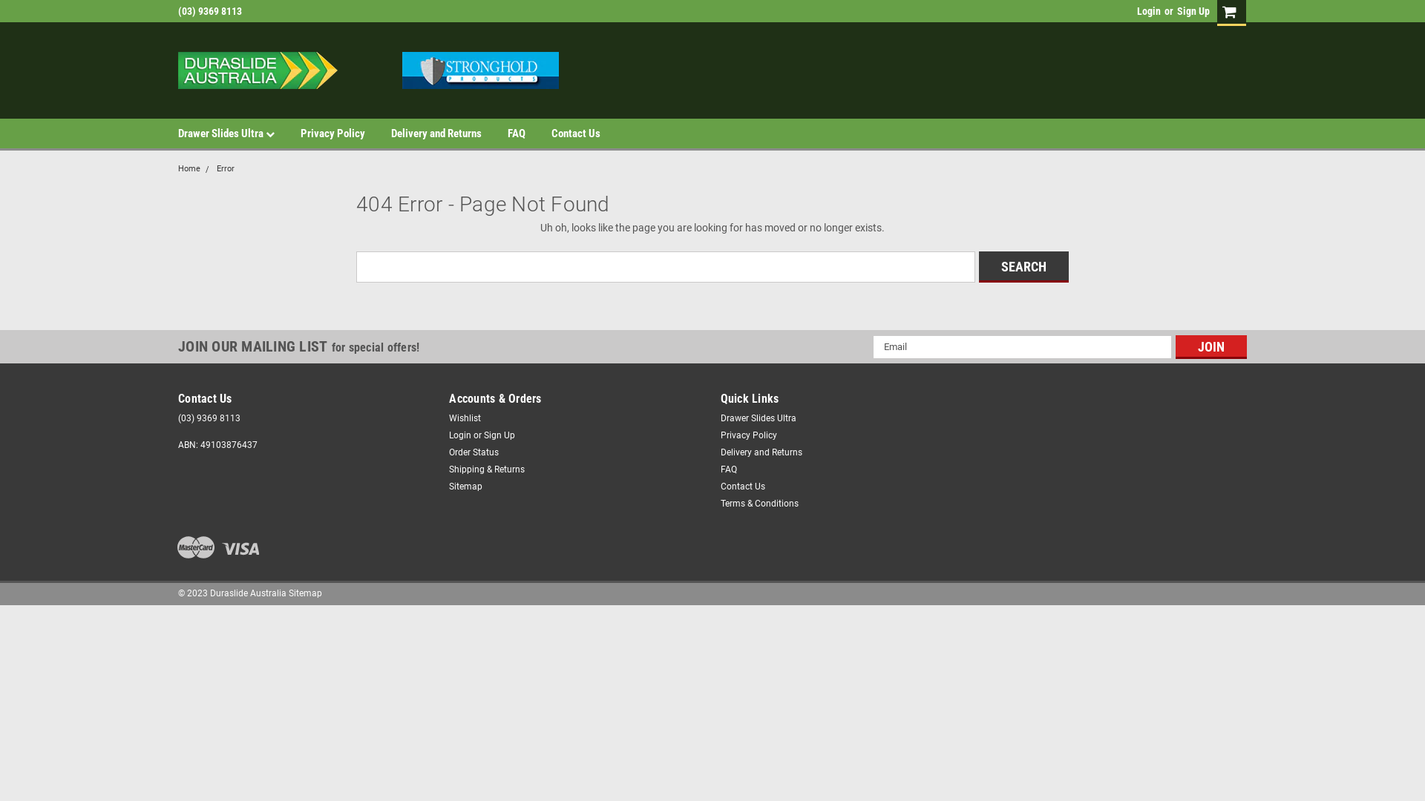 The height and width of the screenshot is (801, 1425). I want to click on Shipping & Returns, so click(487, 469).